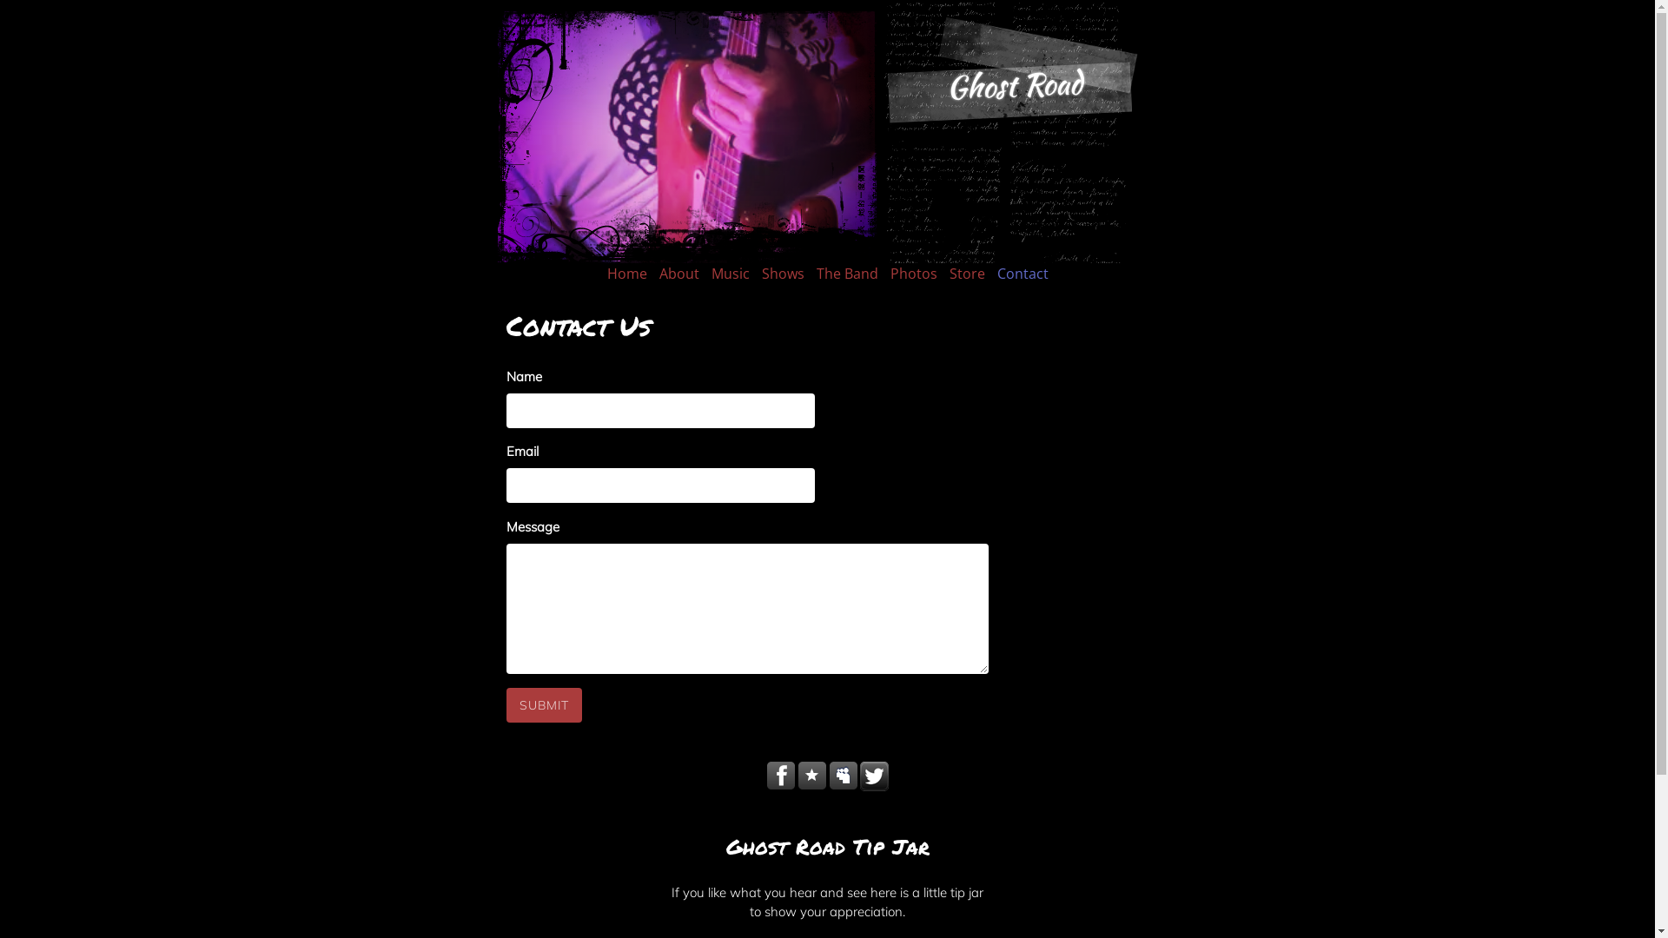  Describe the element at coordinates (1023, 274) in the screenshot. I see `Contact` at that location.